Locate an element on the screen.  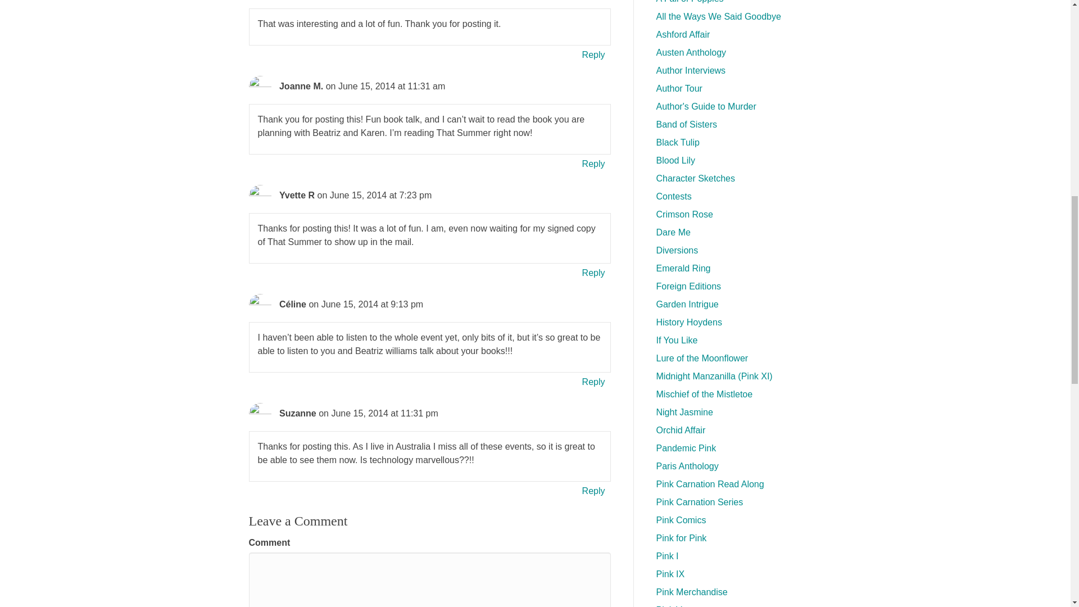
Reply is located at coordinates (593, 490).